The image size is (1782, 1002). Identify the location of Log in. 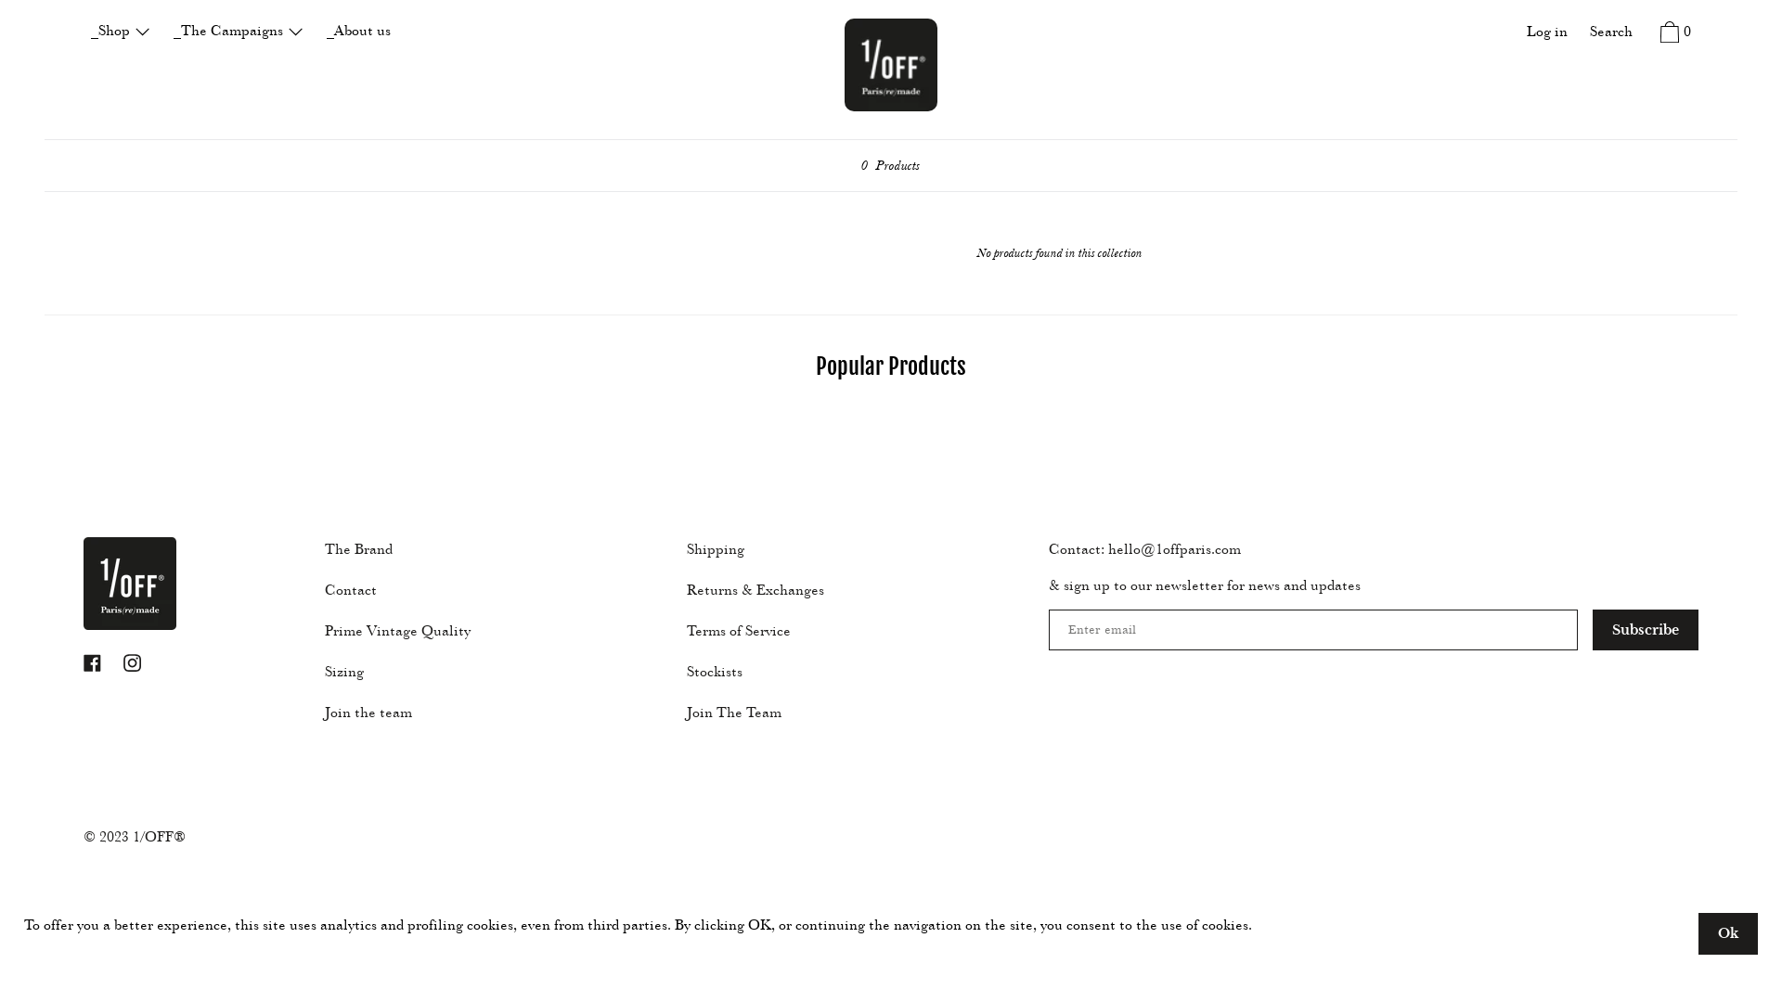
(1547, 33).